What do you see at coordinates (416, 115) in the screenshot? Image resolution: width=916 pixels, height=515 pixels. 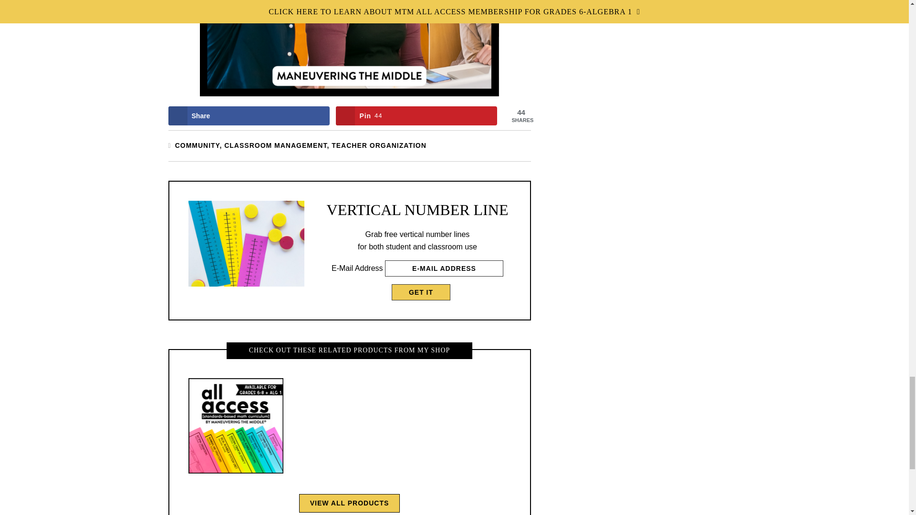 I see `VIEW ALL PRODUCTS` at bounding box center [416, 115].